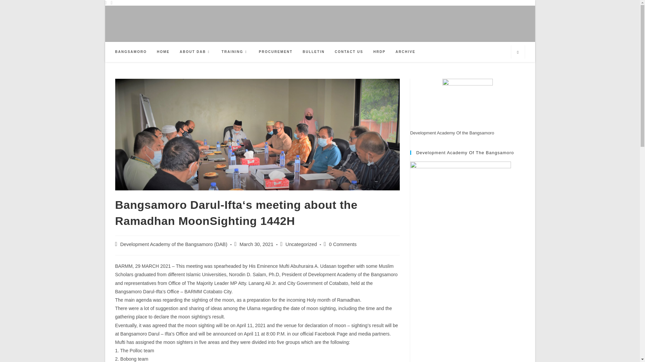  Describe the element at coordinates (349, 52) in the screenshot. I see `CONTACT US` at that location.